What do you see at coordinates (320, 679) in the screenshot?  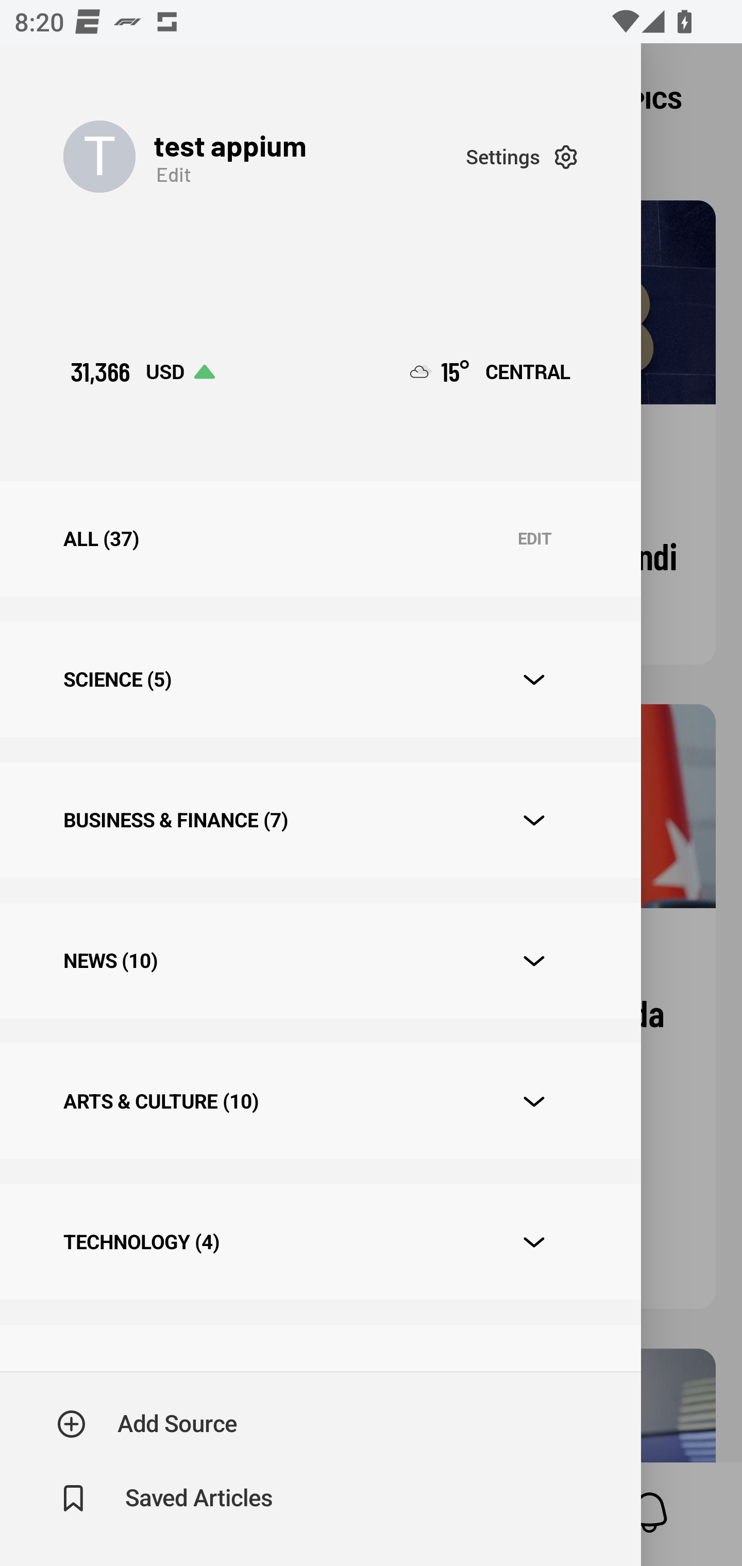 I see `SCIENCE  (5) Expand Button` at bounding box center [320, 679].